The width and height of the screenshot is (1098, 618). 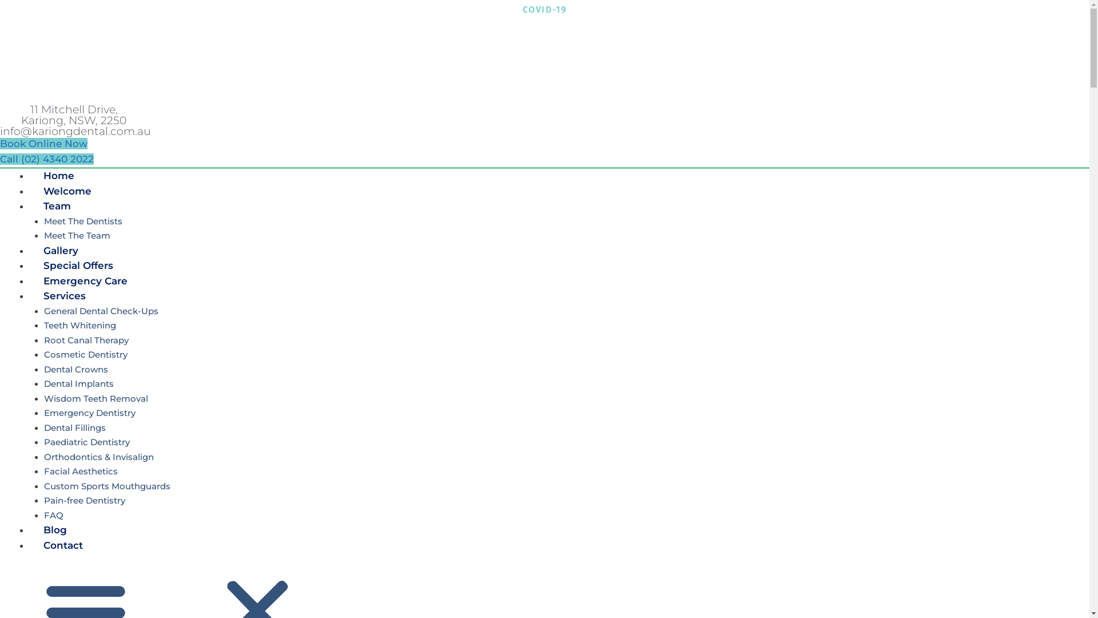 I want to click on Wisdom Teeth Removal, so click(x=96, y=398).